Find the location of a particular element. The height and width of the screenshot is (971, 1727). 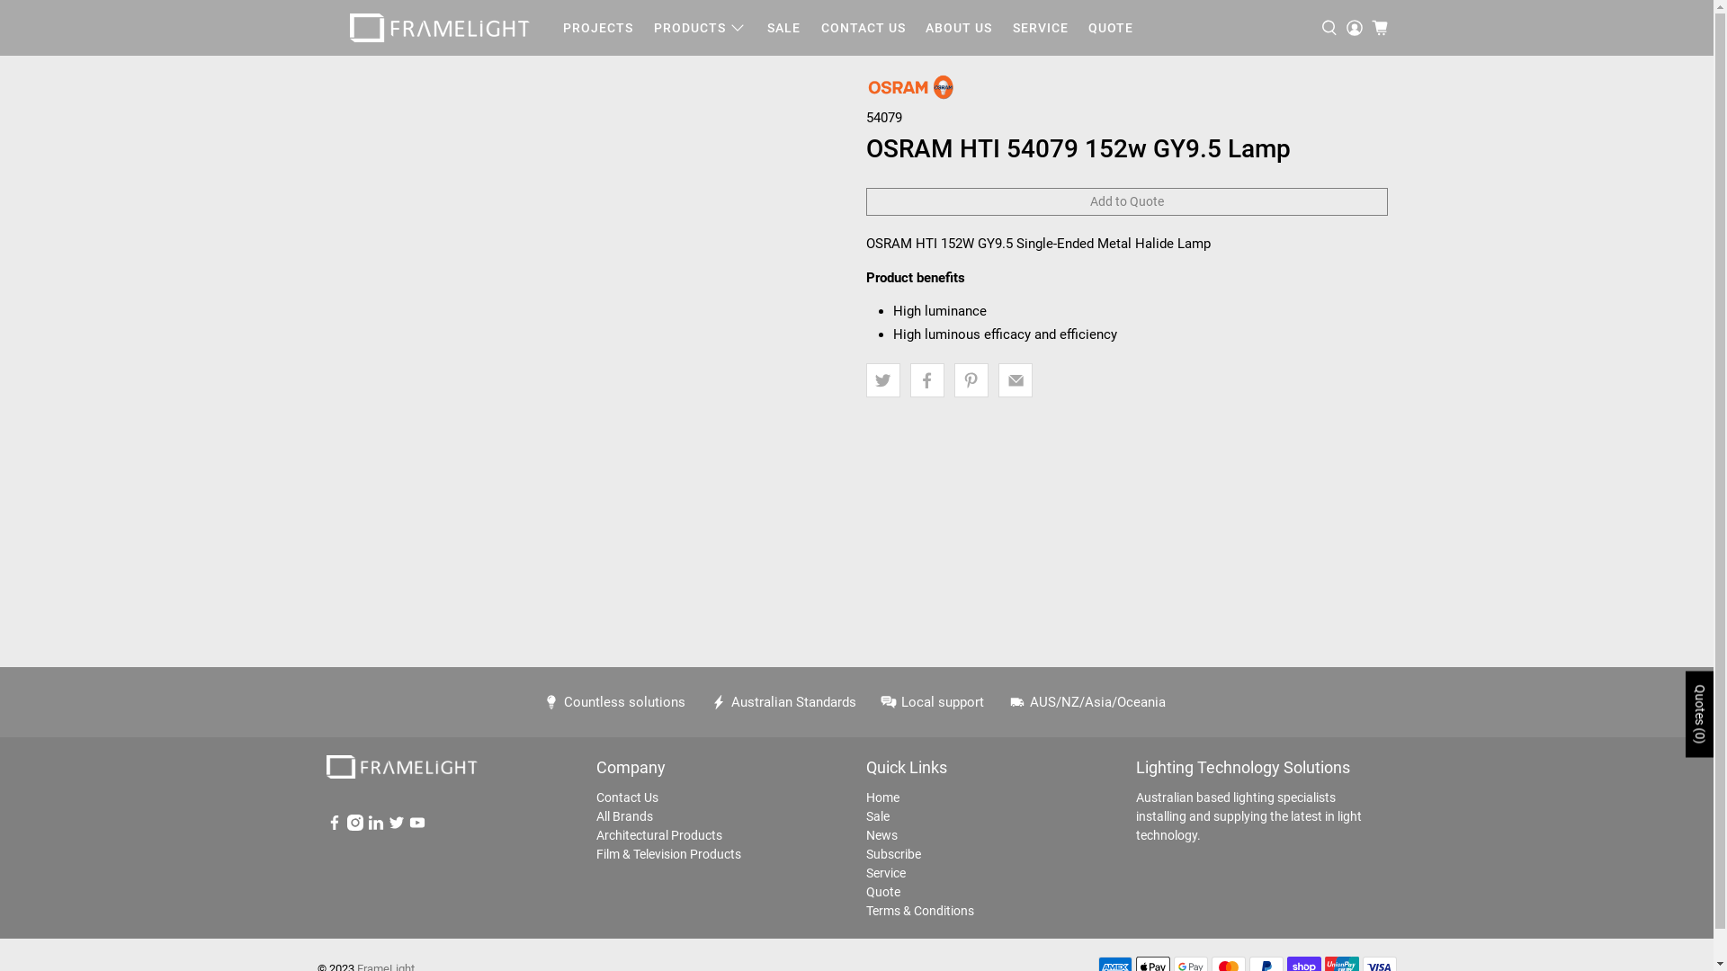

FrameLight on Facebook is located at coordinates (334, 826).